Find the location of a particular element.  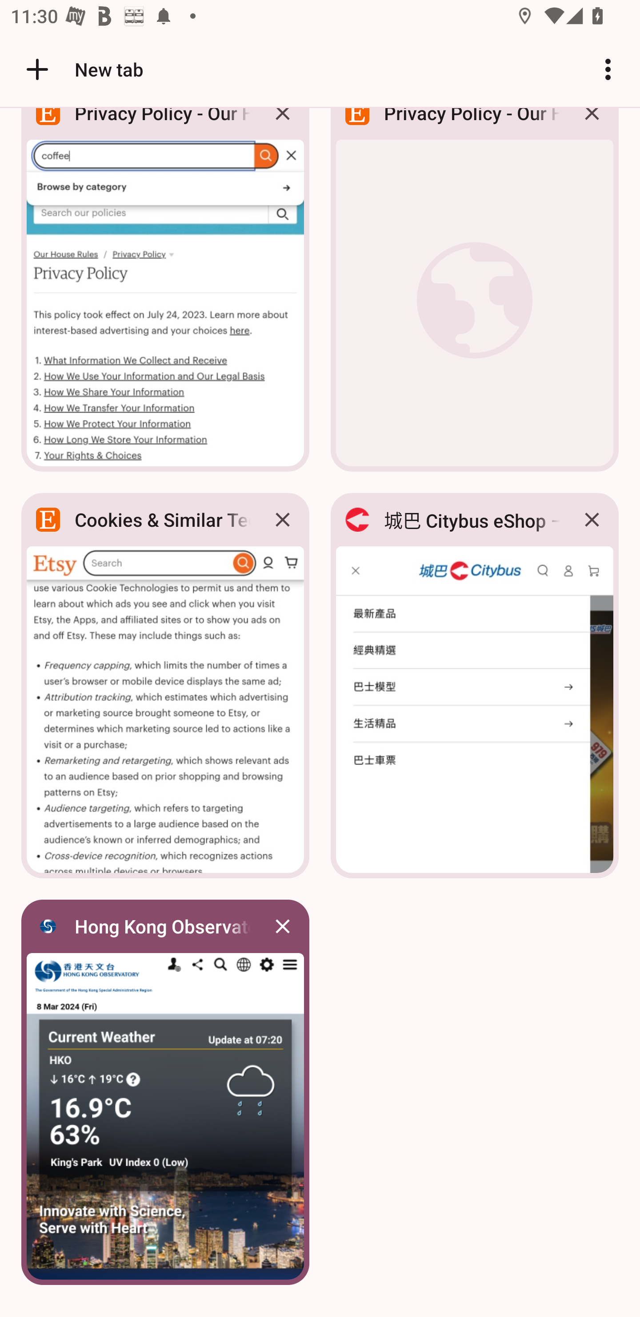

Close 城巴 Citybus eShop – 城巴 Citybus eShop tab is located at coordinates (592, 520).